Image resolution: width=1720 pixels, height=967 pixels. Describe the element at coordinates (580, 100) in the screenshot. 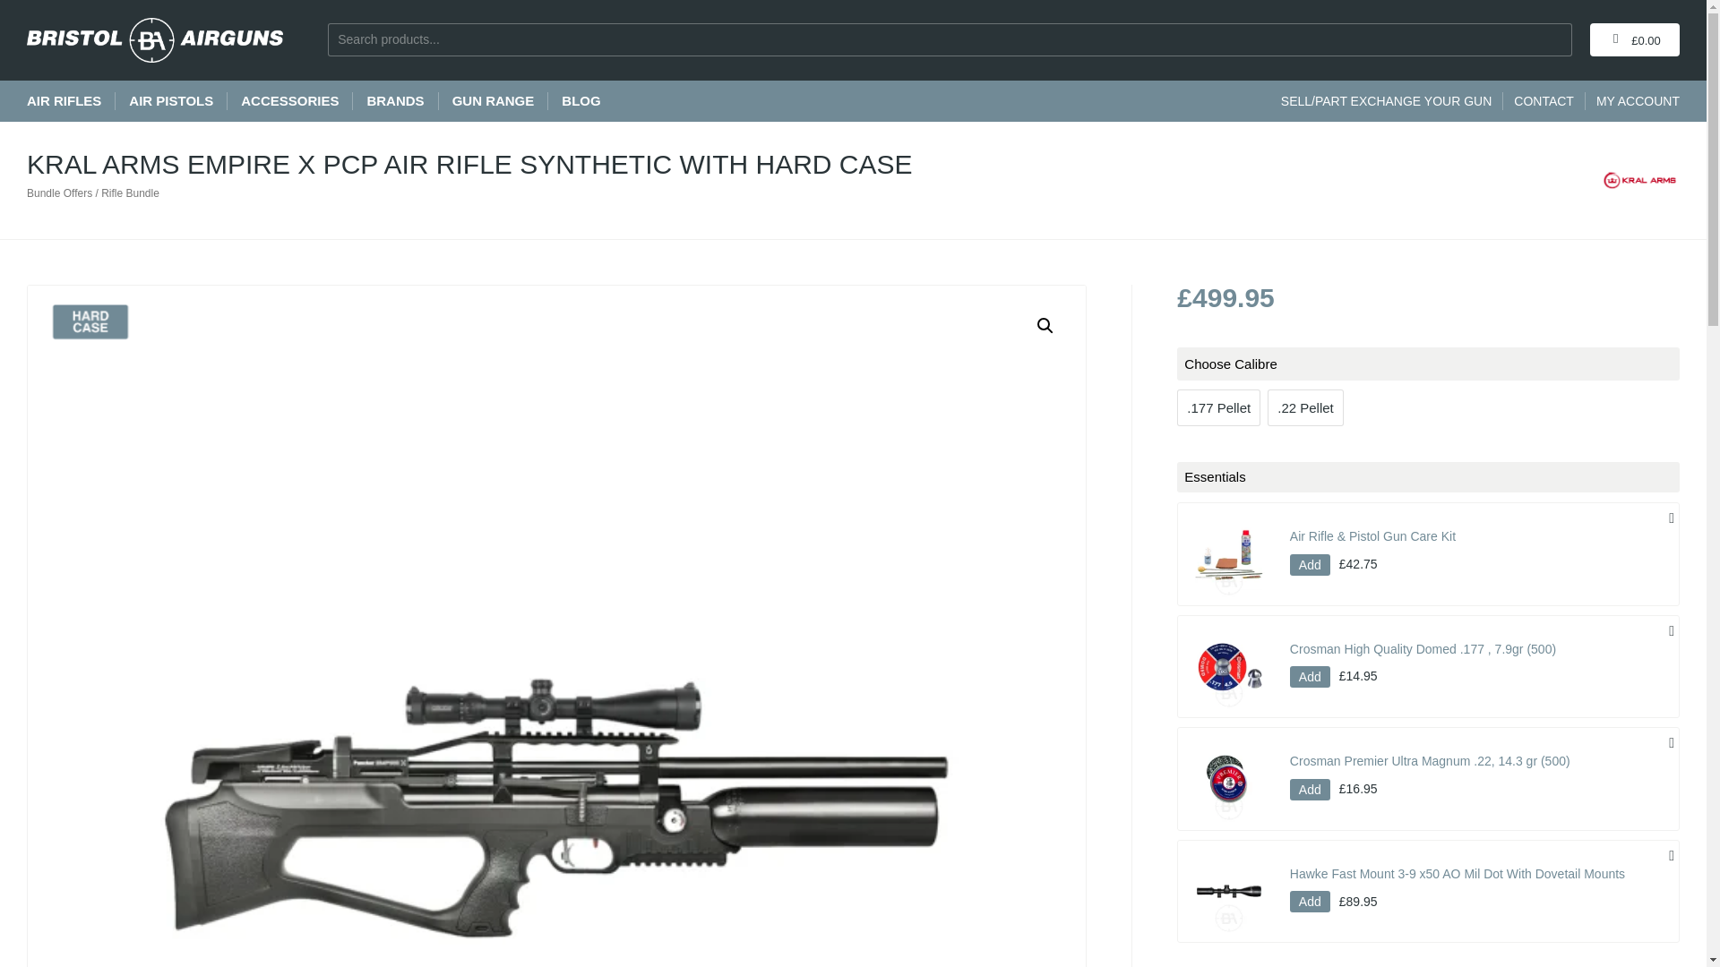

I see `BLOG` at that location.